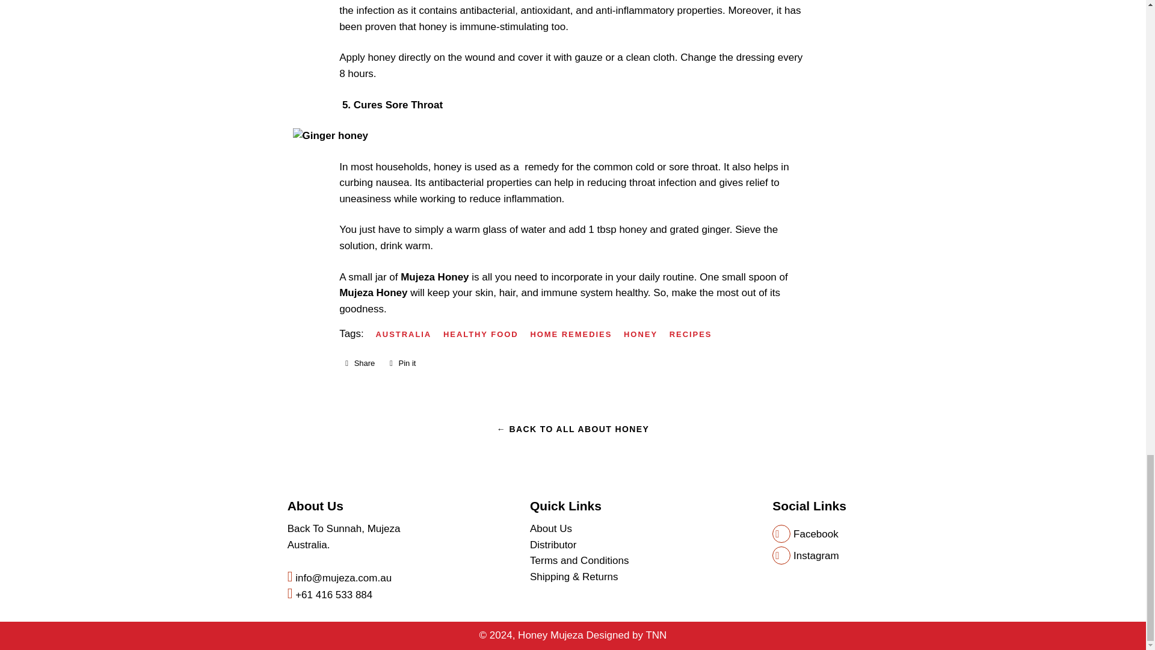 This screenshot has width=1155, height=650. I want to click on Terms and Conditions, so click(579, 560).